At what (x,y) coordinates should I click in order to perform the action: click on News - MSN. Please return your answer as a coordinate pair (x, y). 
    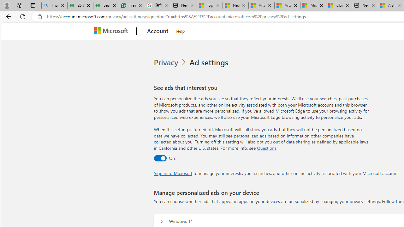
    Looking at the image, I should click on (235, 6).